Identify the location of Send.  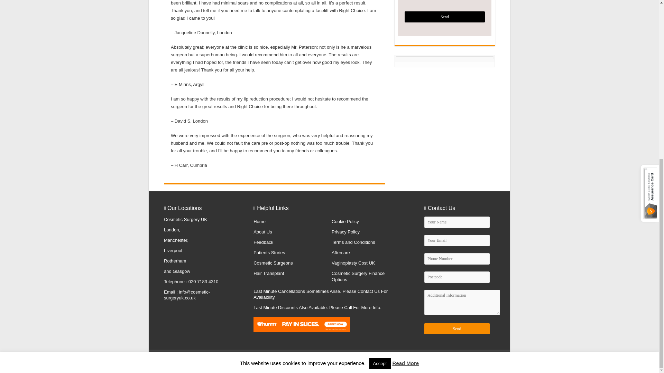
(444, 17).